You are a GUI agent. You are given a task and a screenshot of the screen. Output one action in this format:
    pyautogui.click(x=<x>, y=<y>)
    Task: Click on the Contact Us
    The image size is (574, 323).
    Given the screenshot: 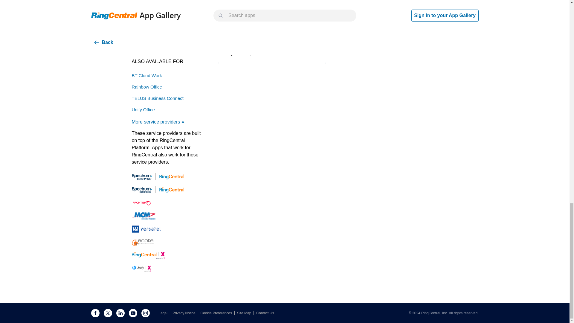 What is the action you would take?
    pyautogui.click(x=265, y=313)
    